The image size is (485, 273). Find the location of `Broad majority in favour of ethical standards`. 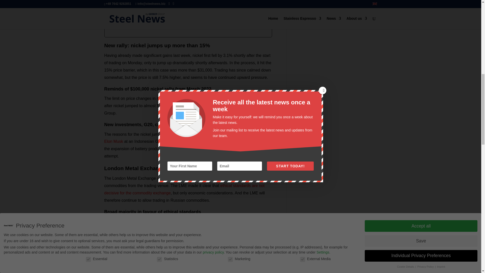

Broad majority in favour of ethical standards is located at coordinates (183, 2).